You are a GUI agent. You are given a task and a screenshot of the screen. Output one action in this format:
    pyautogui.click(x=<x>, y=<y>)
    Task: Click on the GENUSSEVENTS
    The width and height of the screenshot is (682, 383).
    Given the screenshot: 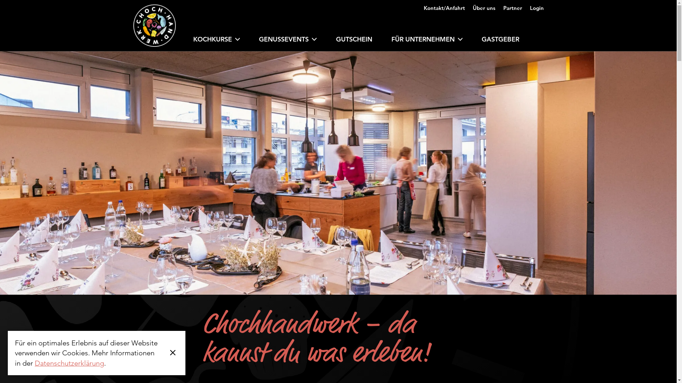 What is the action you would take?
    pyautogui.click(x=288, y=42)
    